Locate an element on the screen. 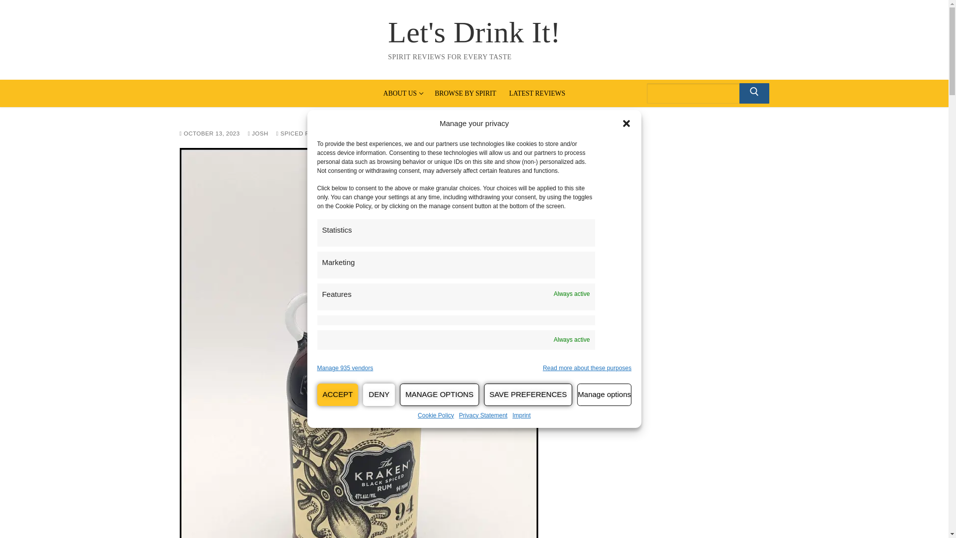 The height and width of the screenshot is (538, 956). Imprint is located at coordinates (537, 93).